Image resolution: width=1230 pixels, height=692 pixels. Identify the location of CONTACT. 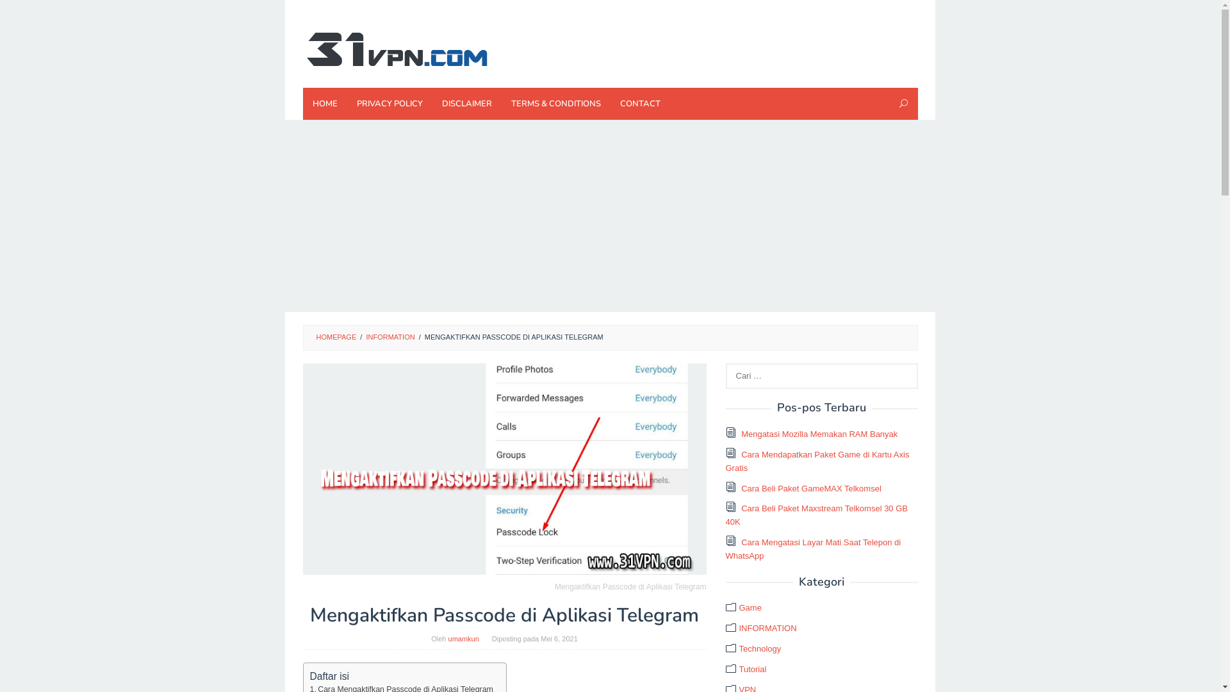
(639, 104).